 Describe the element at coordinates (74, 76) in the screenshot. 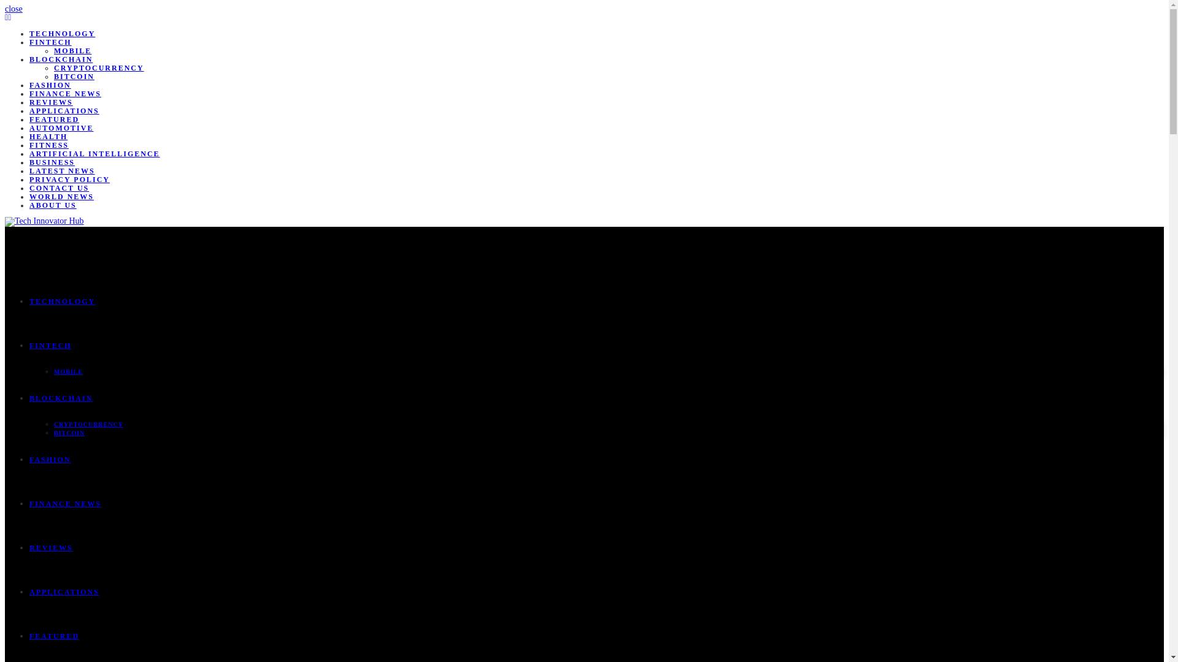

I see `BITCOIN` at that location.